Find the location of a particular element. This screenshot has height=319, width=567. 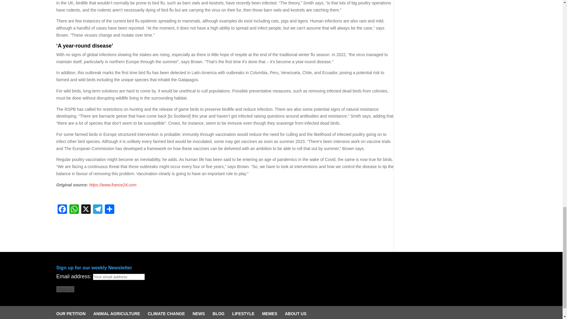

X is located at coordinates (86, 210).